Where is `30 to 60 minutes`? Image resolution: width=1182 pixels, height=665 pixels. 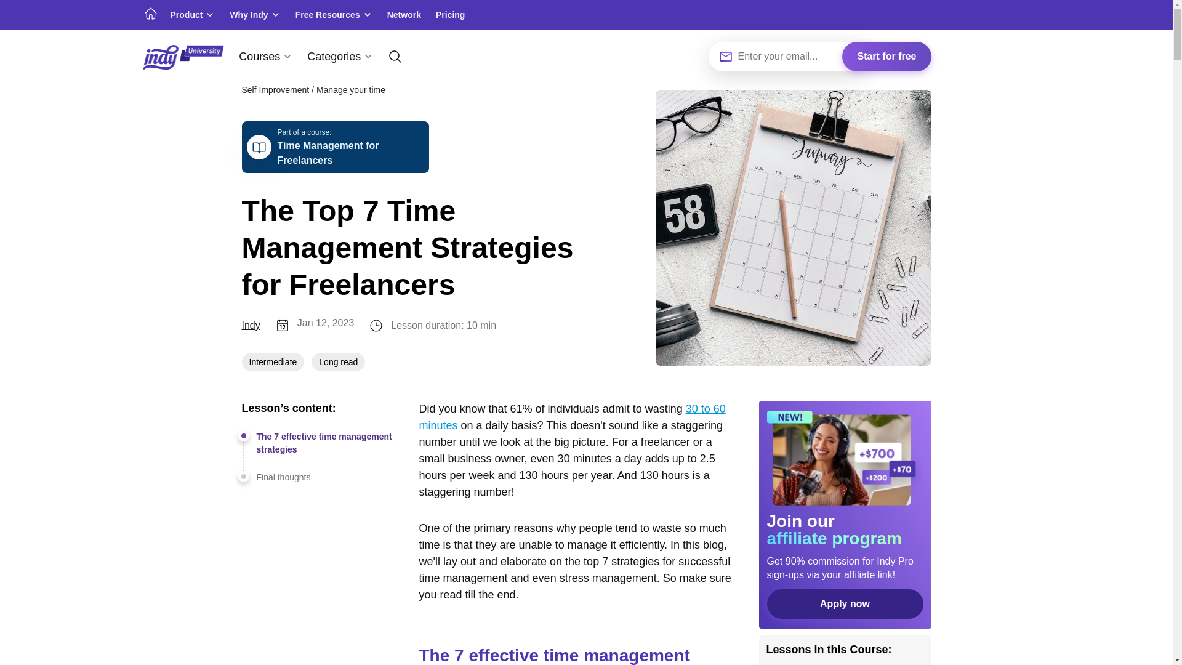 30 to 60 minutes is located at coordinates (571, 417).